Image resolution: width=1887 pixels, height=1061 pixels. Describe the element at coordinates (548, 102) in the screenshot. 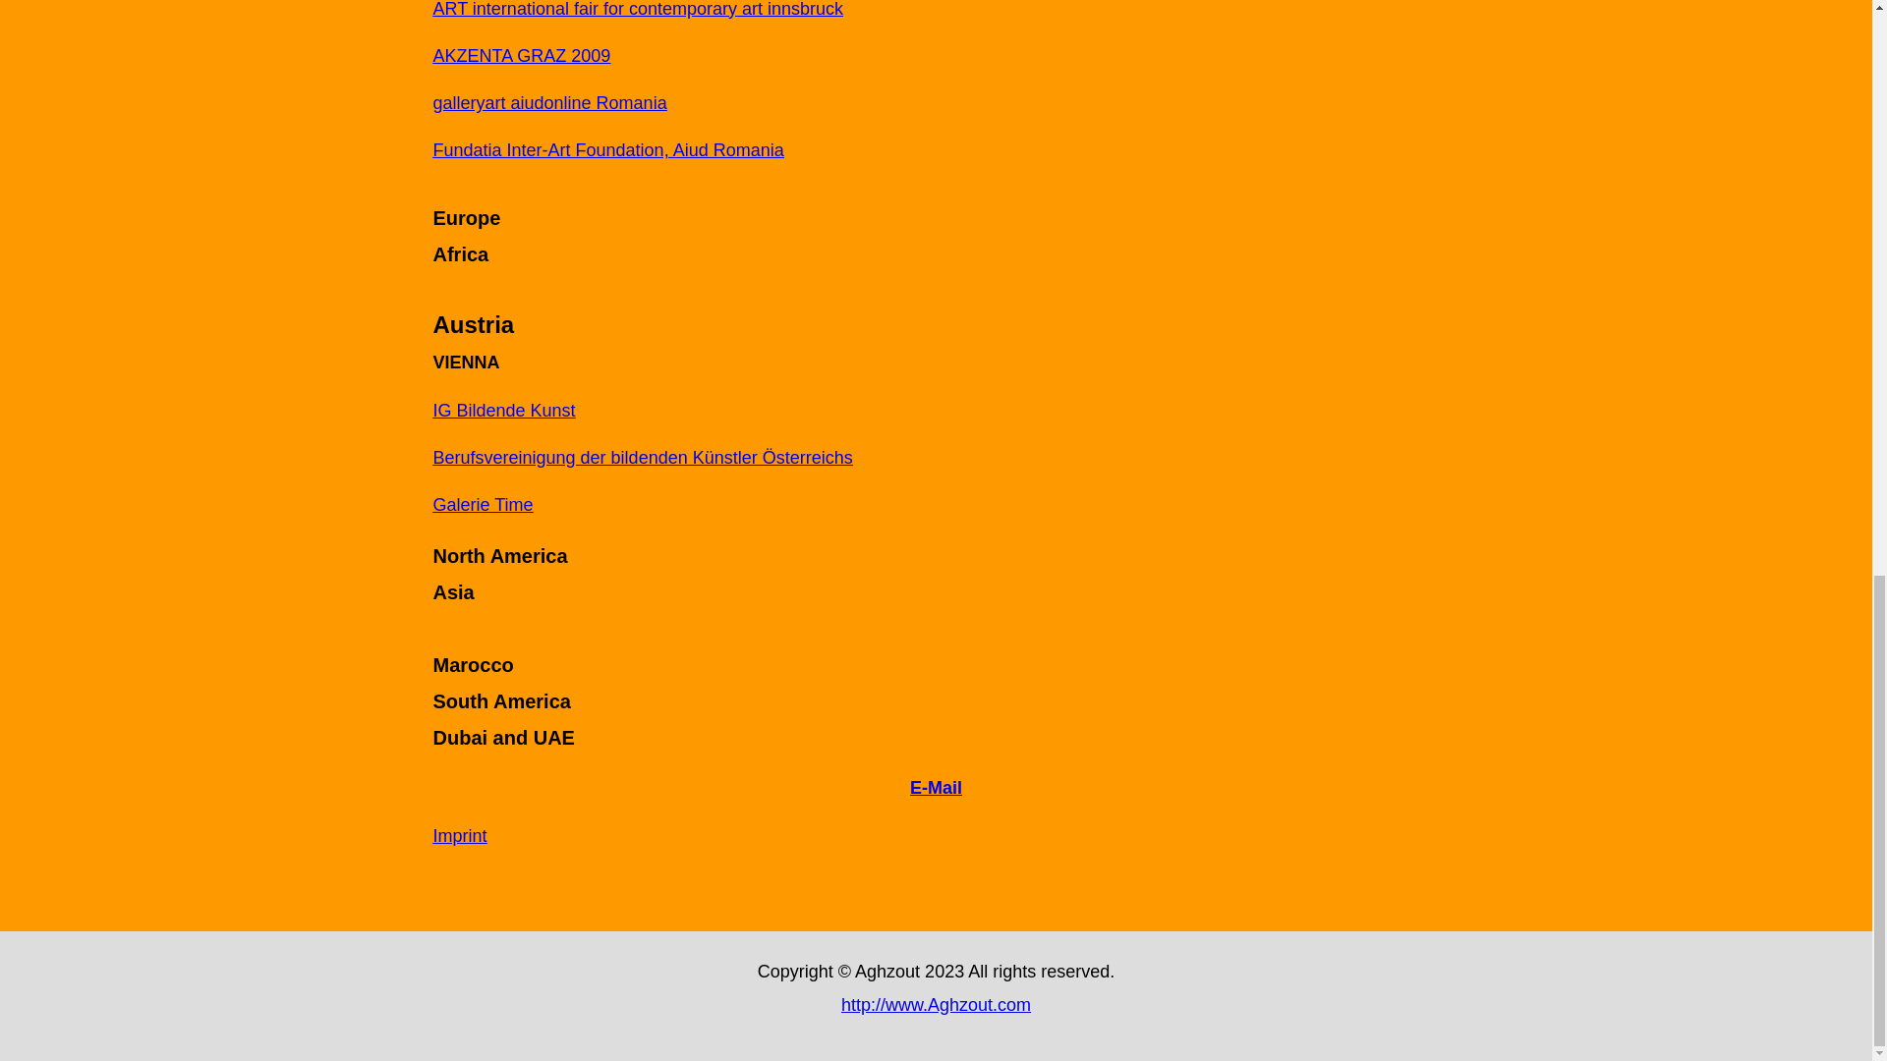

I see `galleryart aiudonline Romania` at that location.